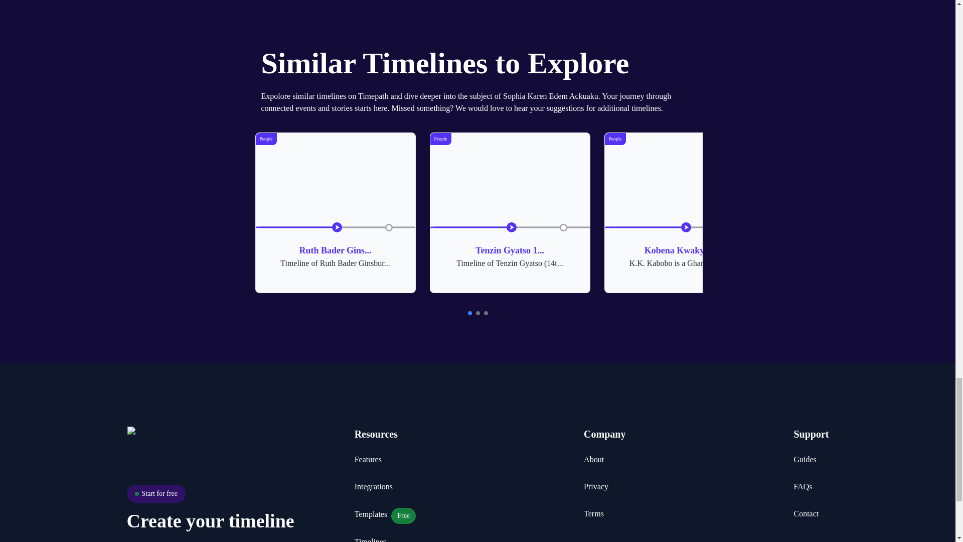  Describe the element at coordinates (802, 486) in the screenshot. I see `Features` at that location.